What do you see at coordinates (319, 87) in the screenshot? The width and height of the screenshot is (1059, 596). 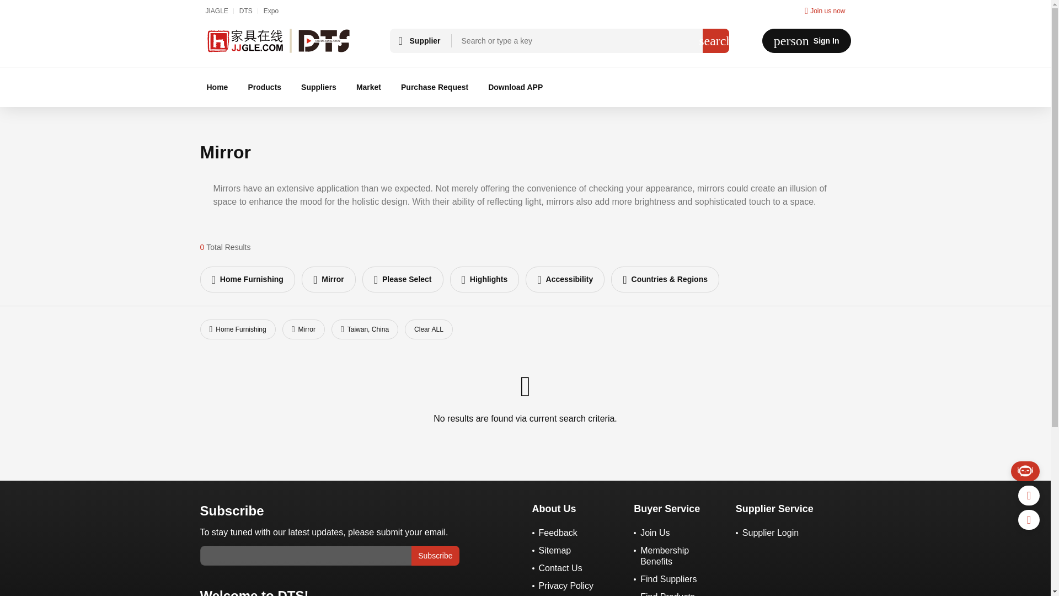 I see `Suppliers` at bounding box center [319, 87].